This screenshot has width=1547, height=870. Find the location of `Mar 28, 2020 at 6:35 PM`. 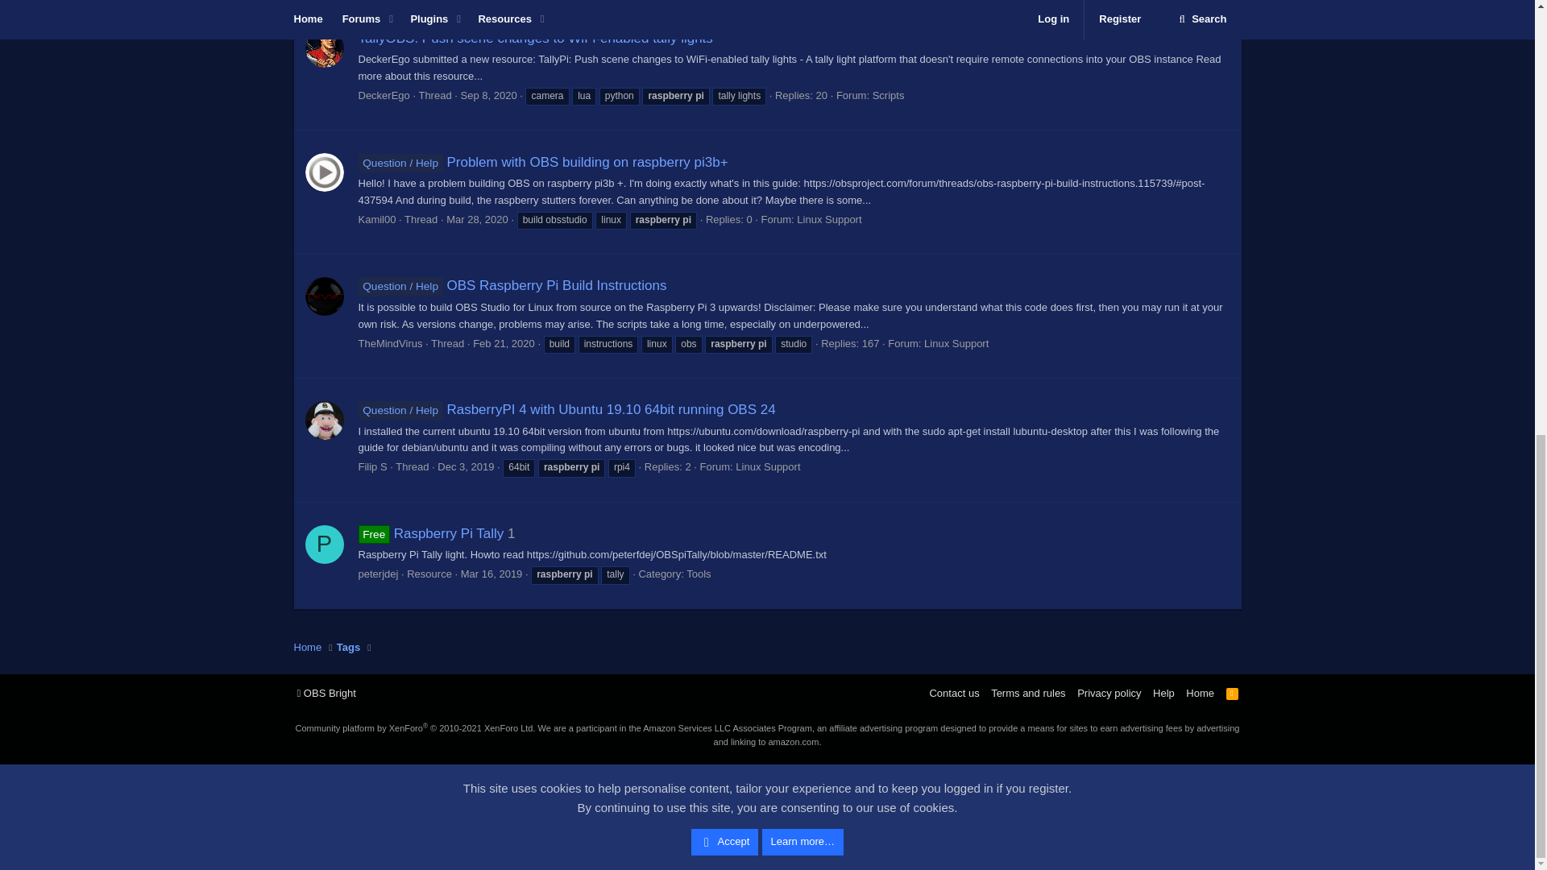

Mar 28, 2020 at 6:35 PM is located at coordinates (477, 219).